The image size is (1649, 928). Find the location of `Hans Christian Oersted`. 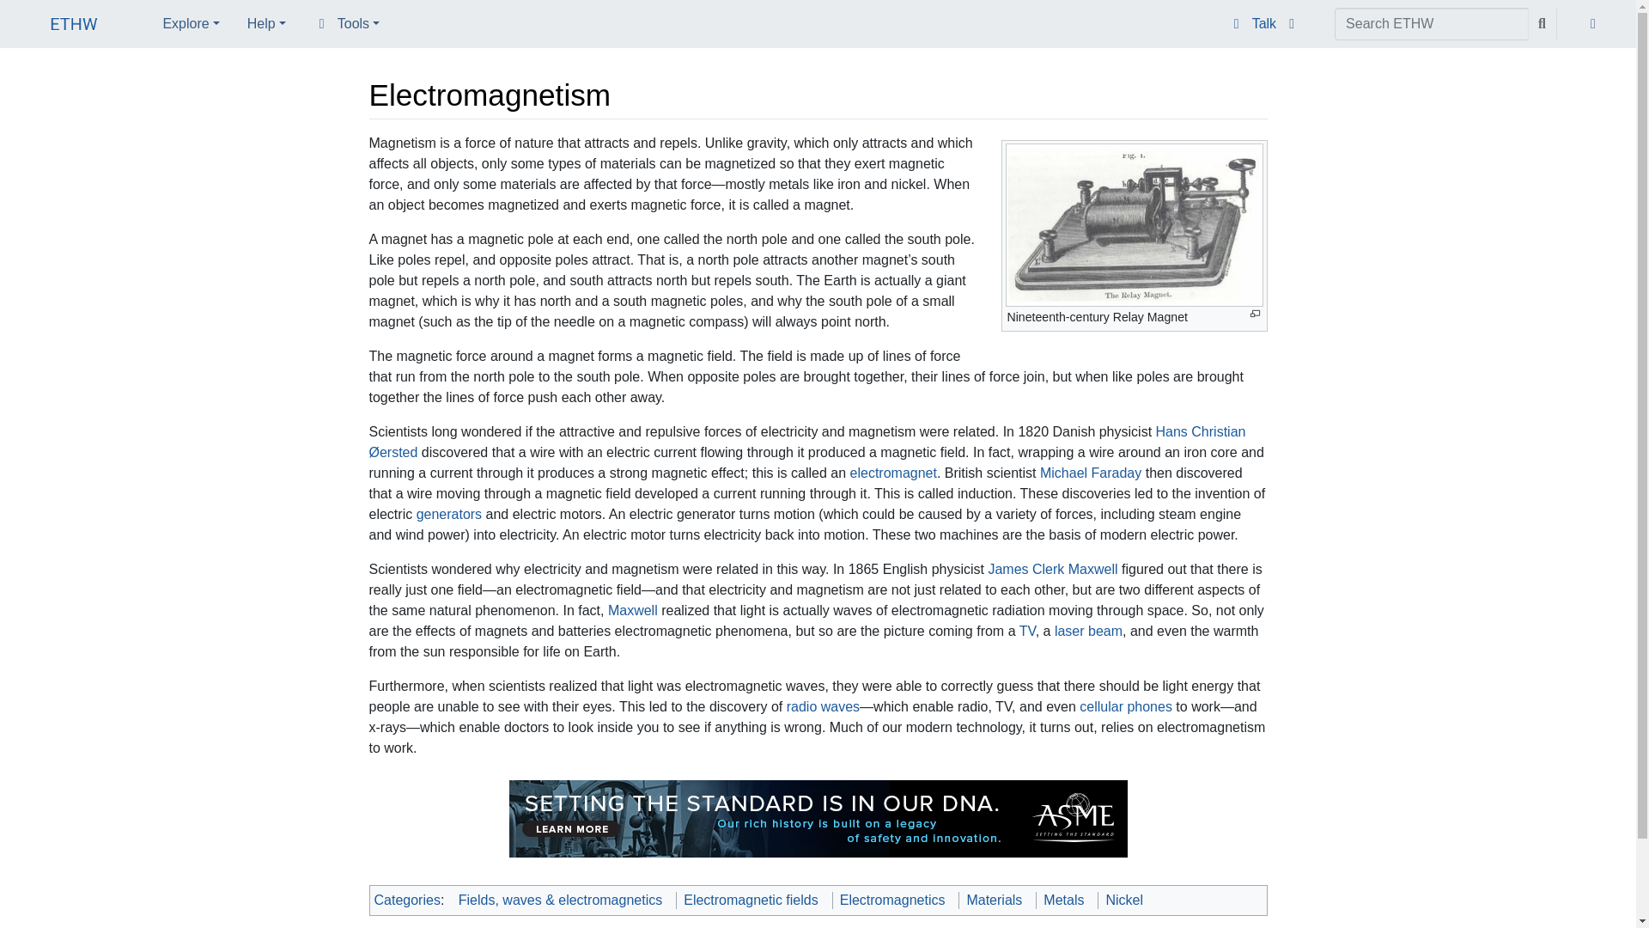

Hans Christian Oersted is located at coordinates (807, 442).